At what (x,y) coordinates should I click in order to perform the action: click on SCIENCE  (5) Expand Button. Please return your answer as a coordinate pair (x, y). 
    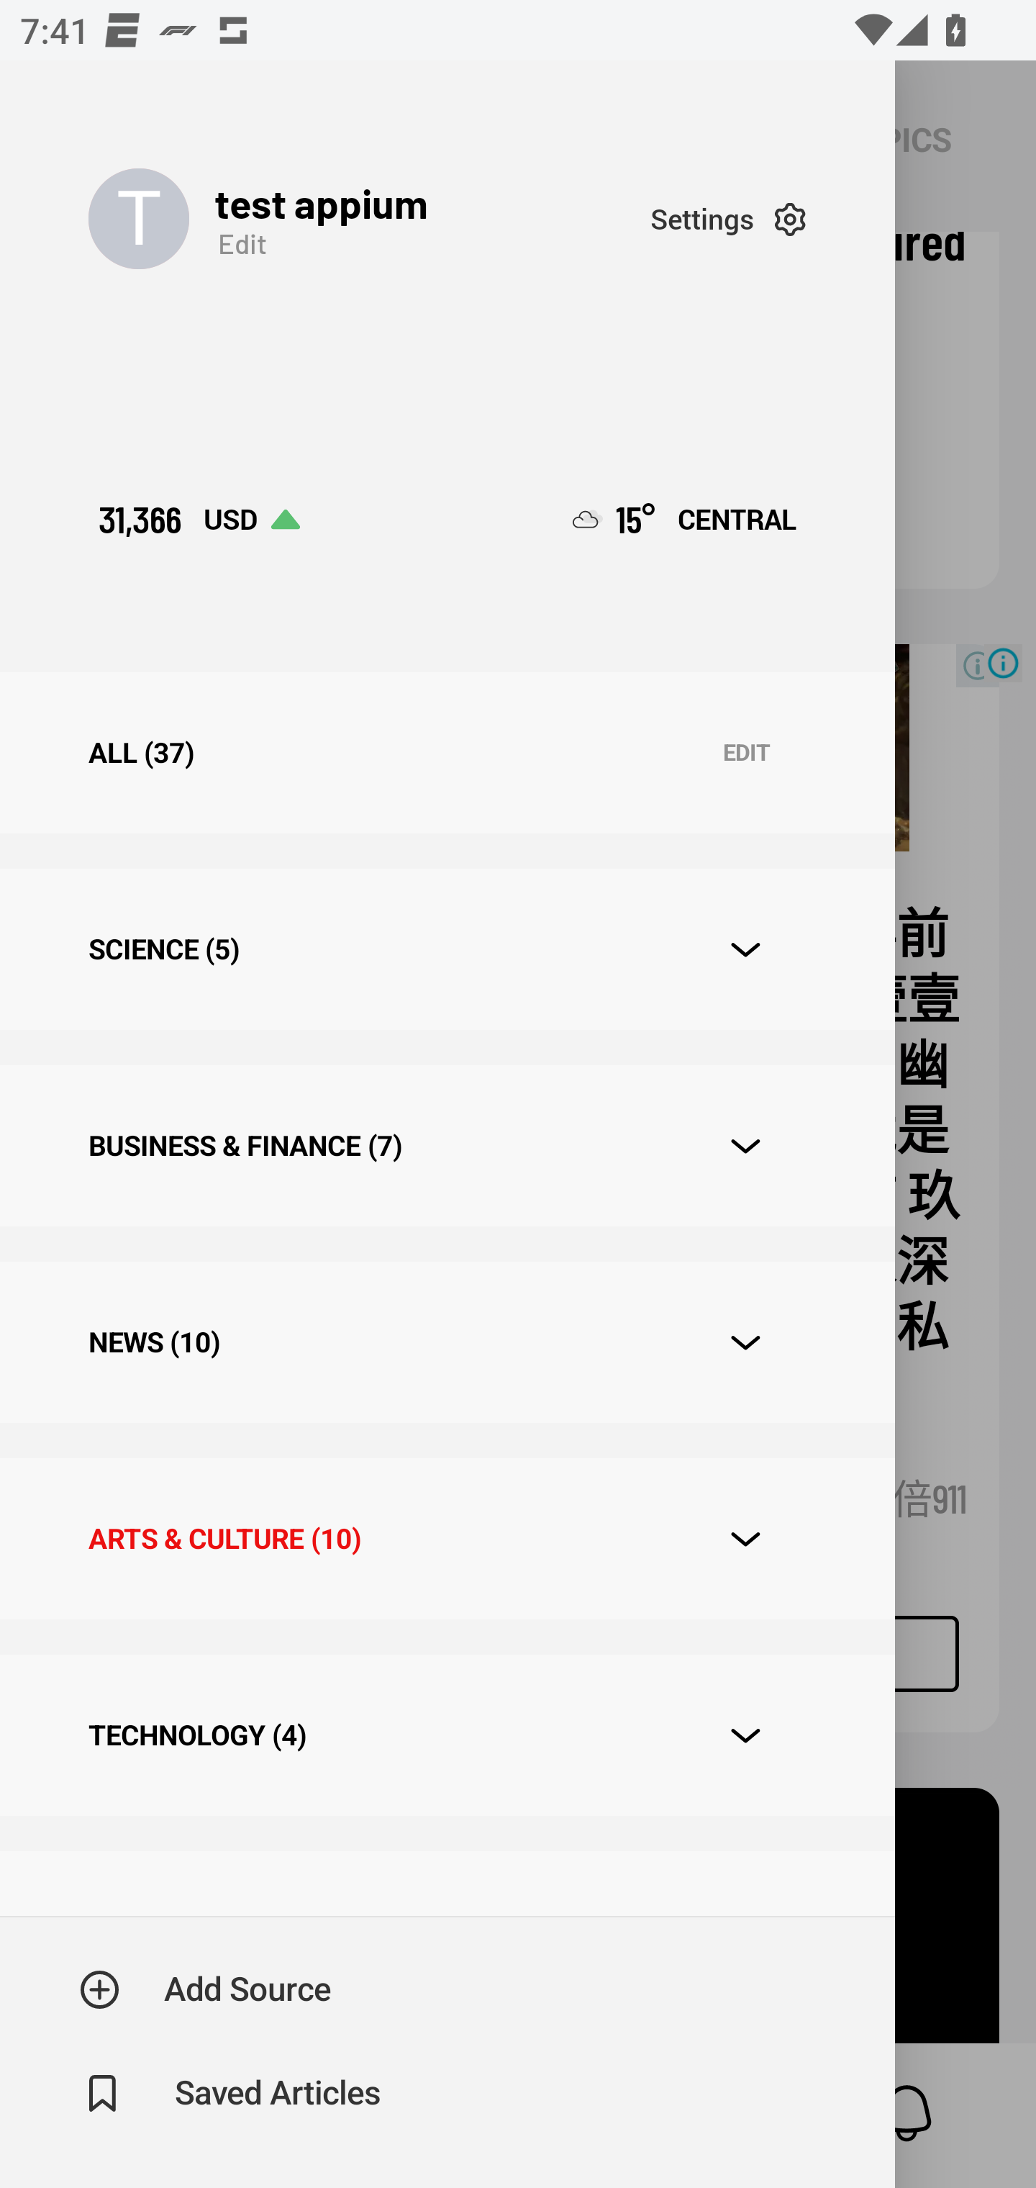
    Looking at the image, I should click on (447, 949).